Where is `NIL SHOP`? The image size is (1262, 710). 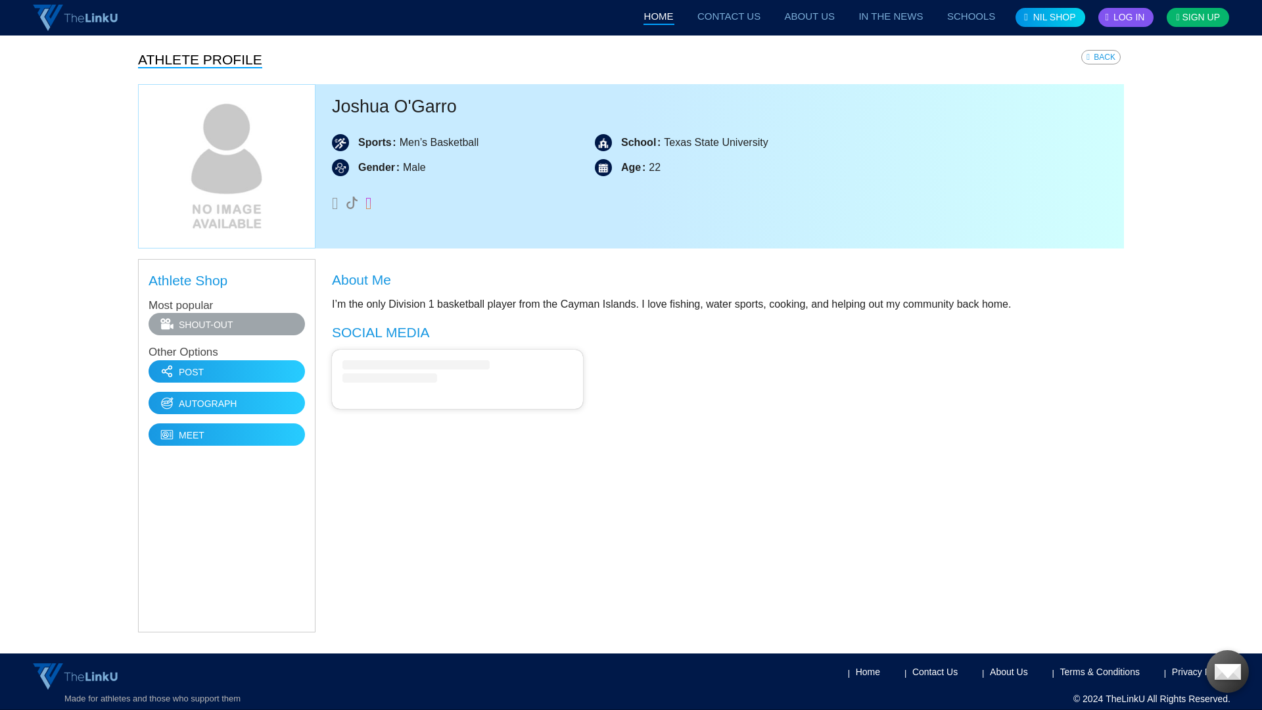 NIL SHOP is located at coordinates (1050, 17).